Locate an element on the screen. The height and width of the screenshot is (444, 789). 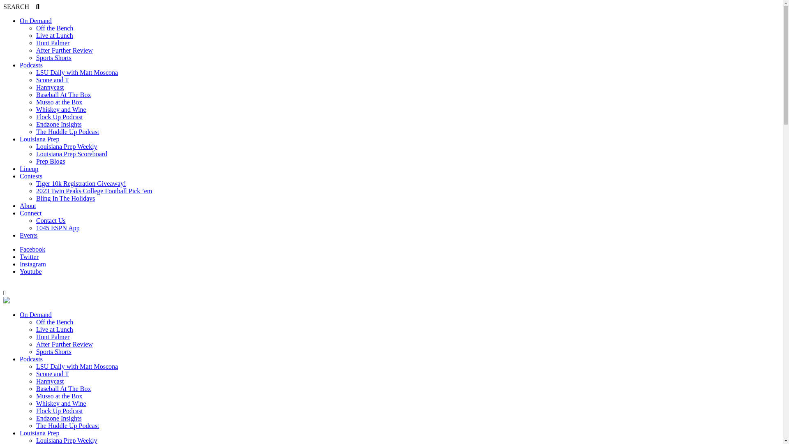
After Further Review is located at coordinates (65, 345).